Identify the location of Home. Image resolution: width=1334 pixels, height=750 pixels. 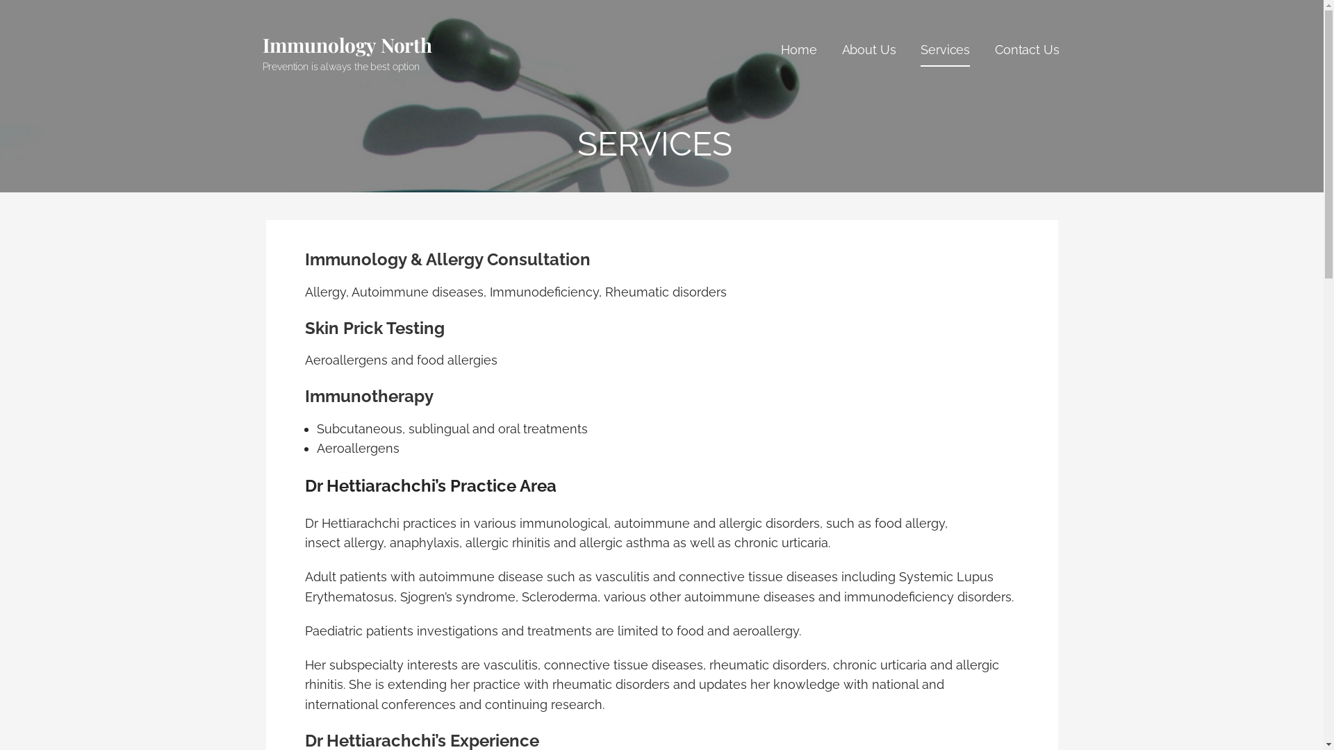
(799, 51).